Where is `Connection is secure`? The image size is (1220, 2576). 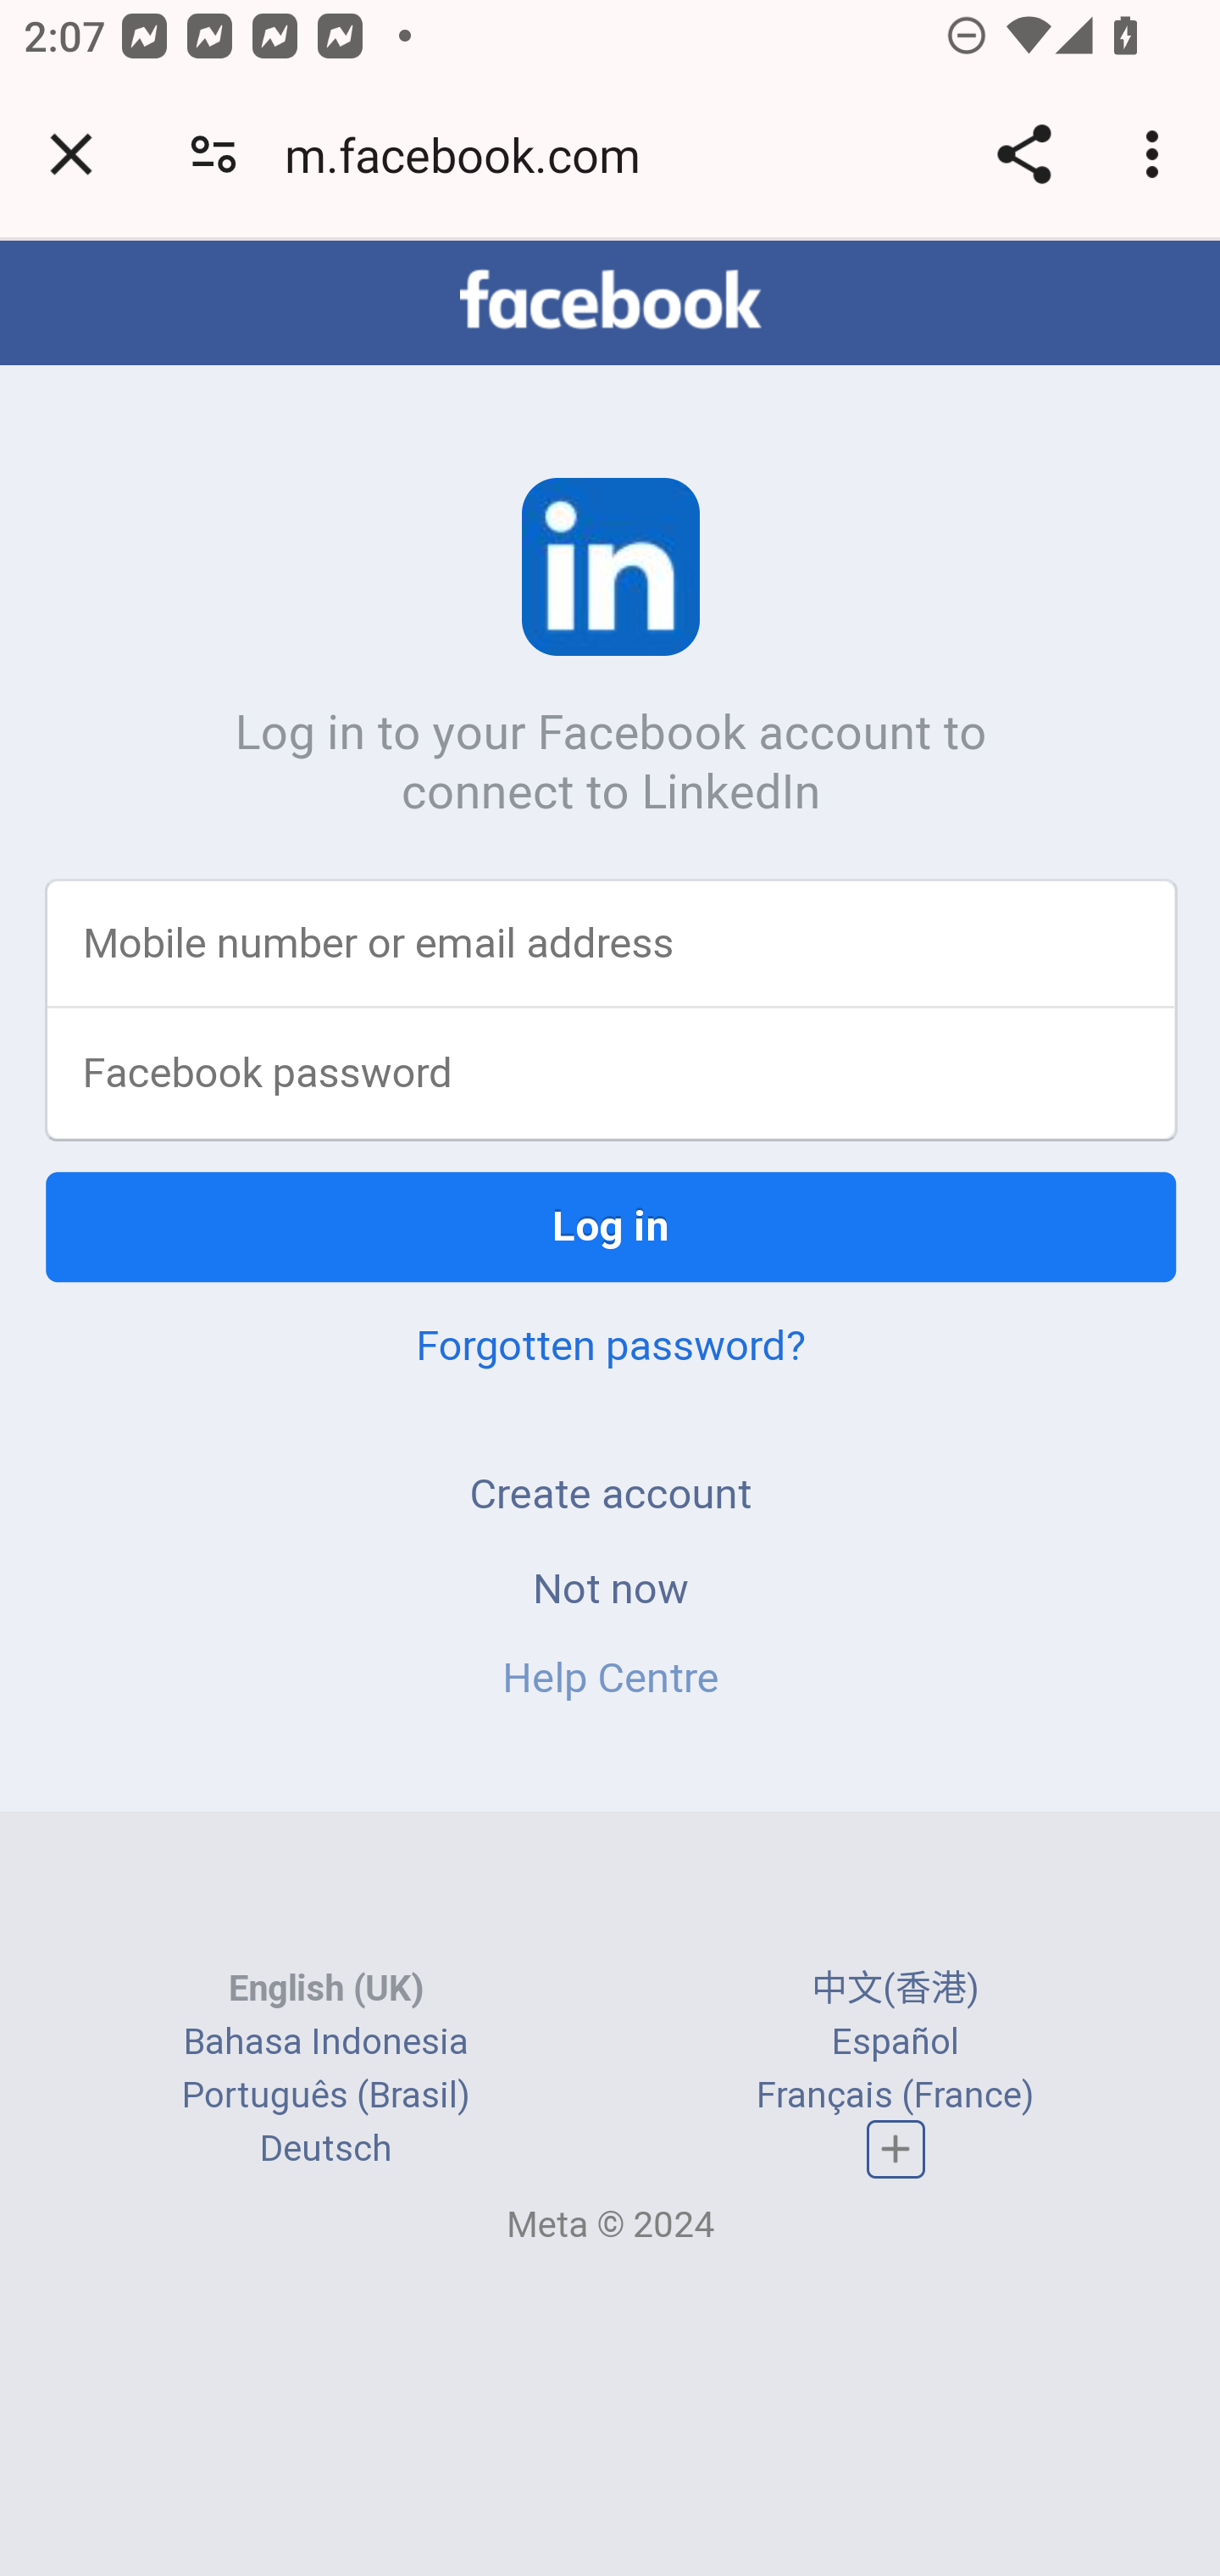 Connection is secure is located at coordinates (213, 154).